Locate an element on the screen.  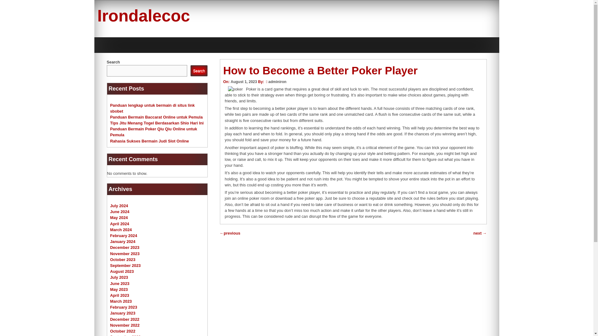
Irondalecoc is located at coordinates (143, 16).